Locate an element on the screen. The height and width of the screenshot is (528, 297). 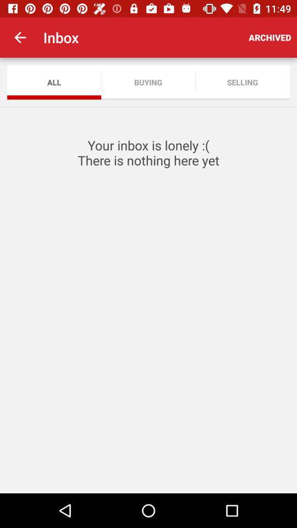
choose the archived item is located at coordinates (269, 37).